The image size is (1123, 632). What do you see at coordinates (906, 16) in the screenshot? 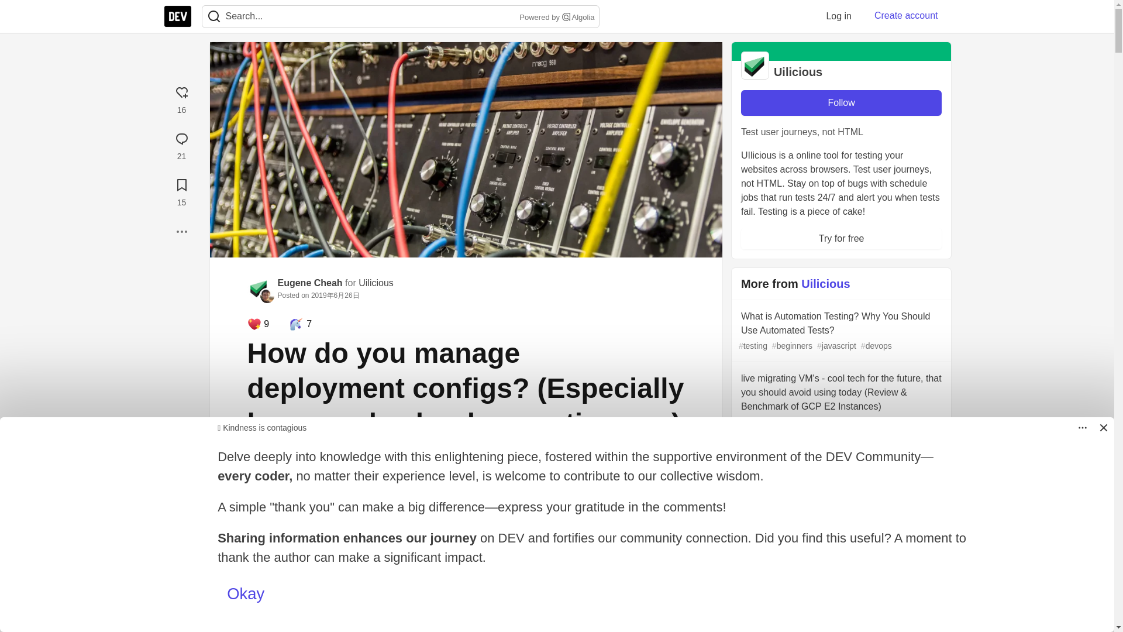
I see `Create account` at bounding box center [906, 16].